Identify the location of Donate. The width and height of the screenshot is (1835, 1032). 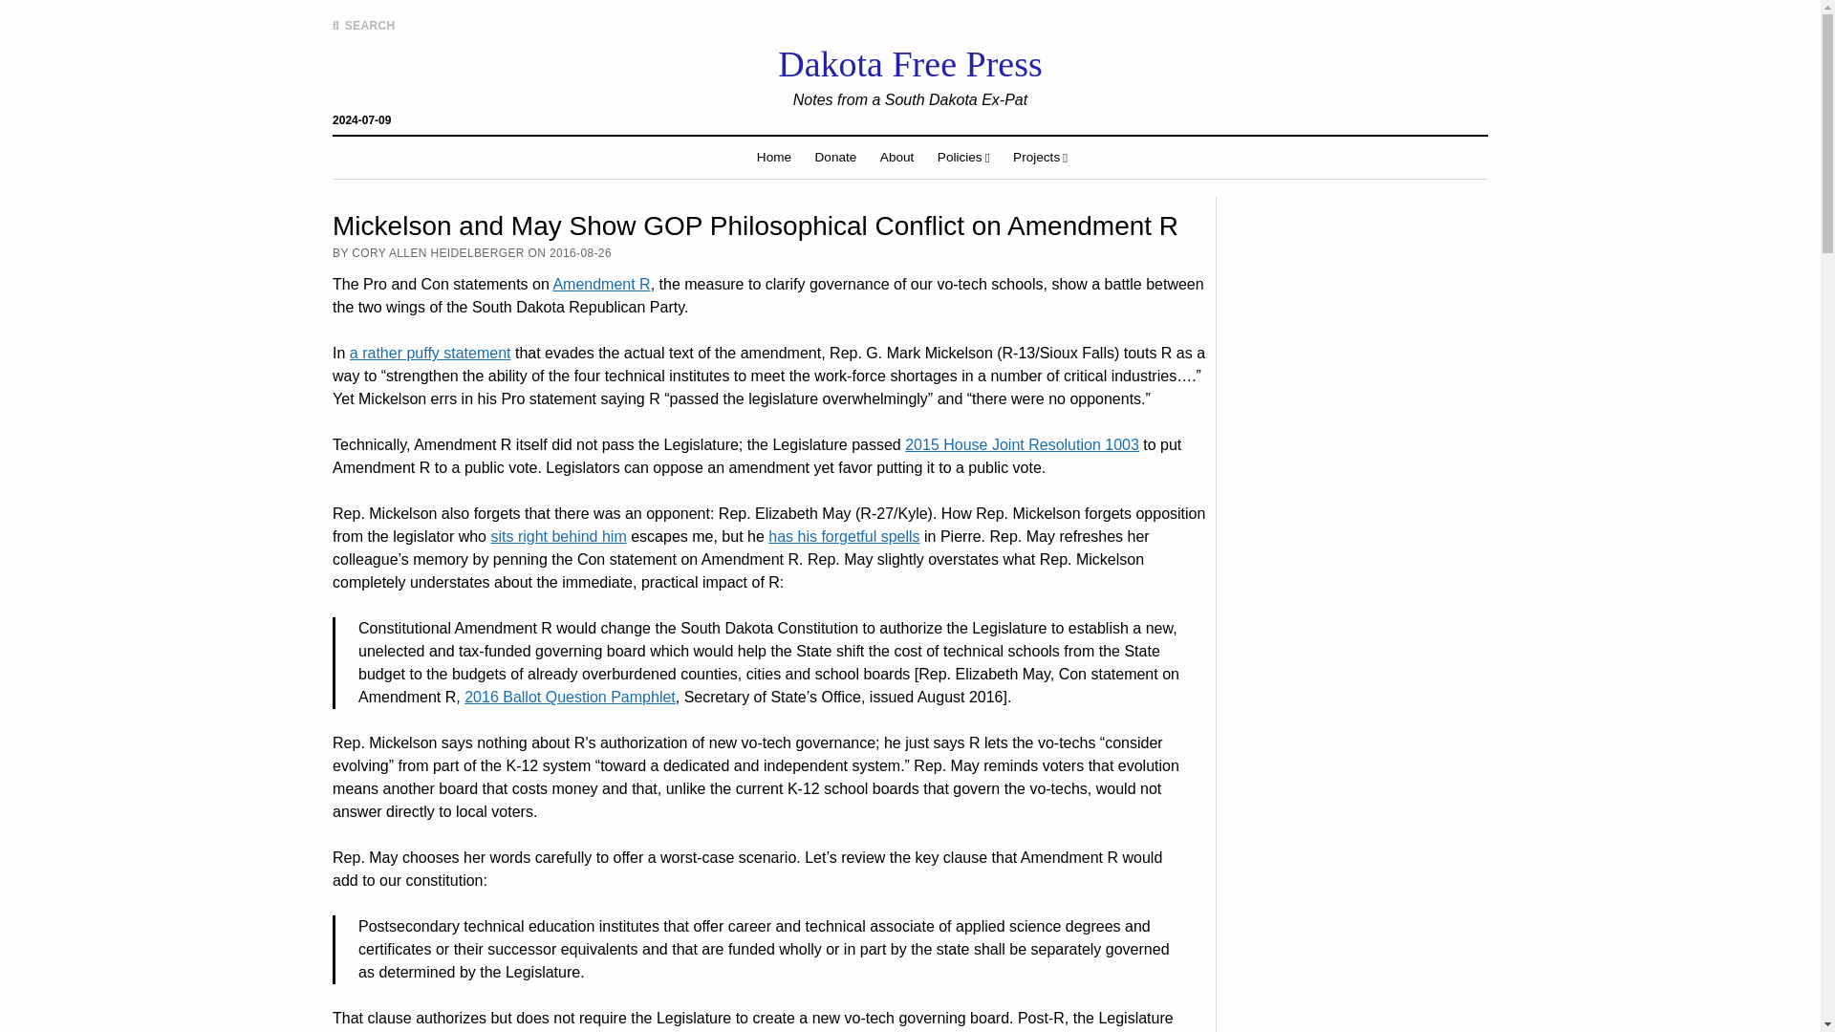
(835, 157).